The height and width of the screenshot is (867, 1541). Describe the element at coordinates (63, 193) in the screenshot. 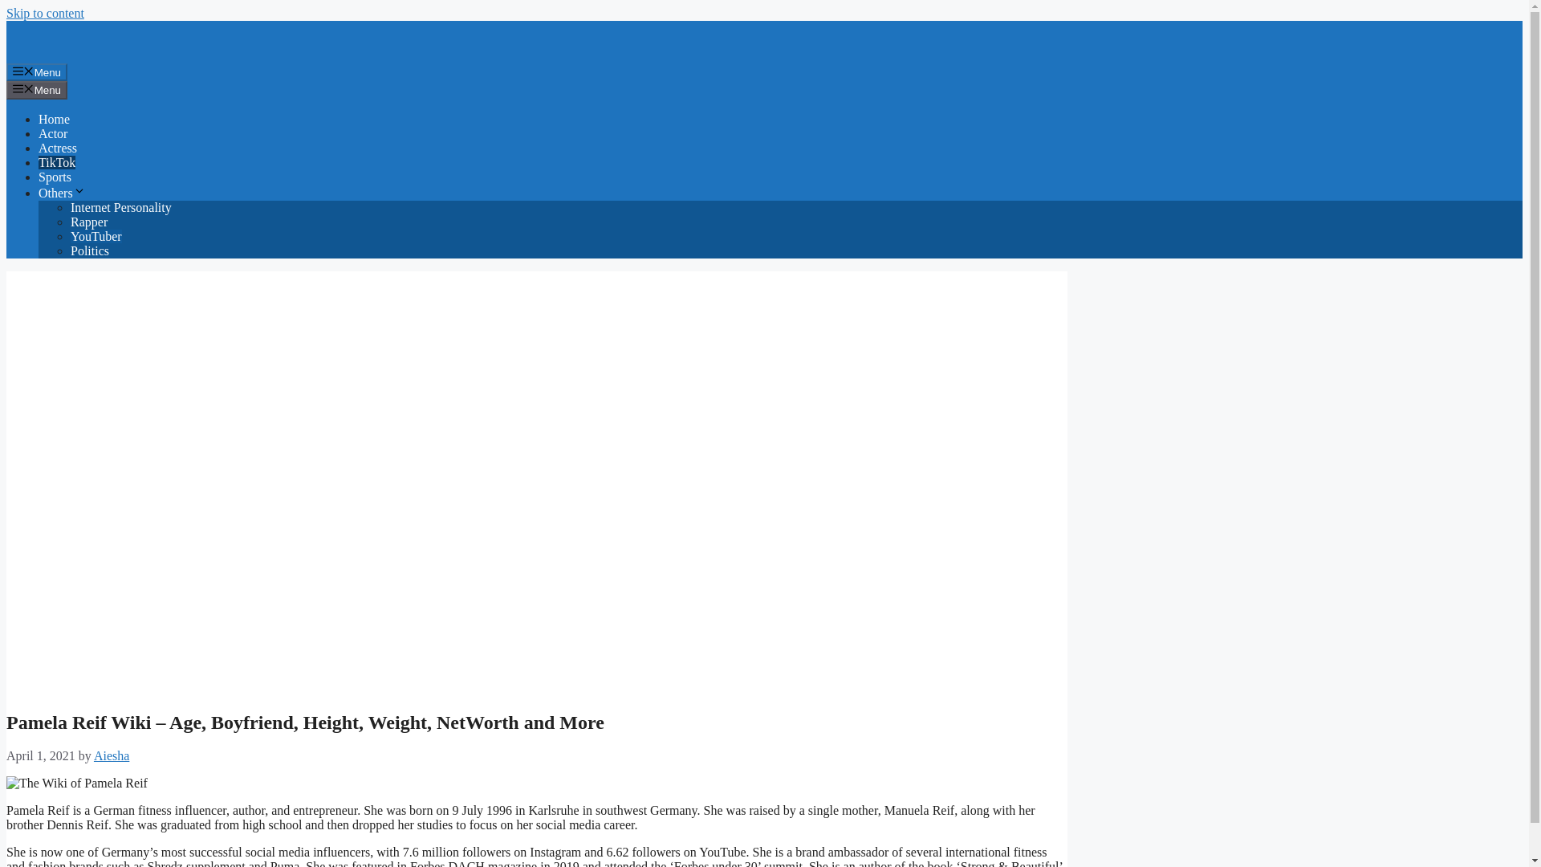

I see `Others` at that location.